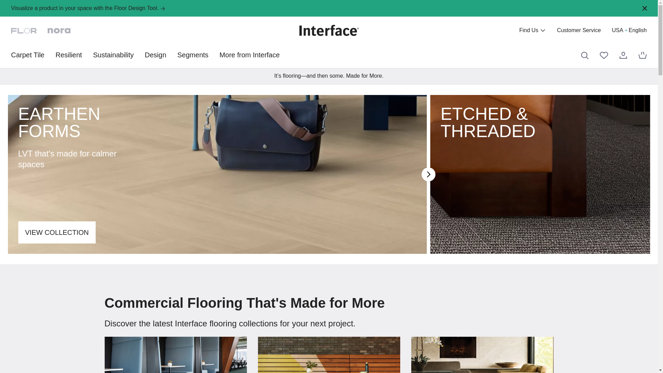 This screenshot has height=373, width=663. What do you see at coordinates (59, 30) in the screenshot?
I see `nora.com` at bounding box center [59, 30].